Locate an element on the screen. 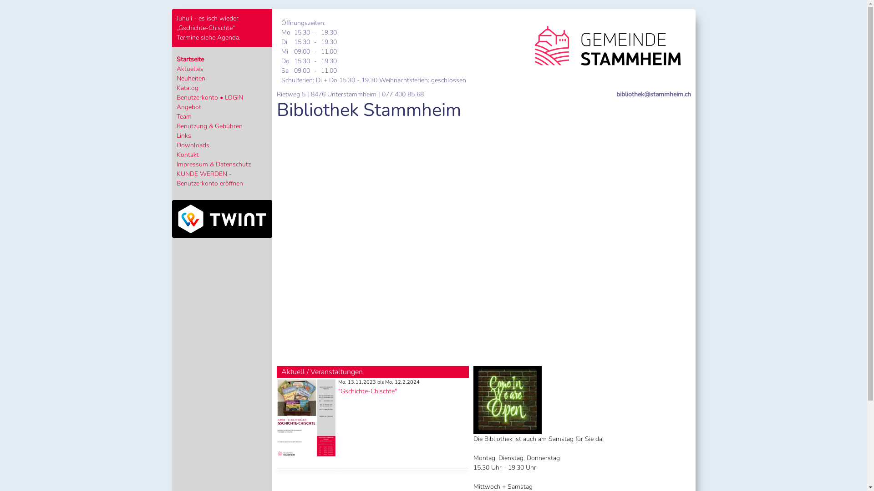  Neuheiten is located at coordinates (191, 78).